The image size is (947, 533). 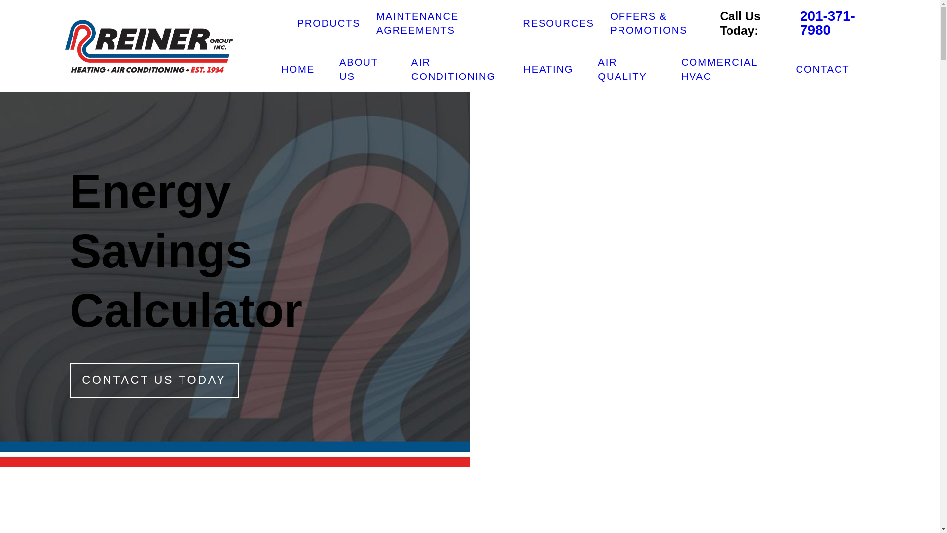 What do you see at coordinates (558, 23) in the screenshot?
I see `RESOURCES` at bounding box center [558, 23].